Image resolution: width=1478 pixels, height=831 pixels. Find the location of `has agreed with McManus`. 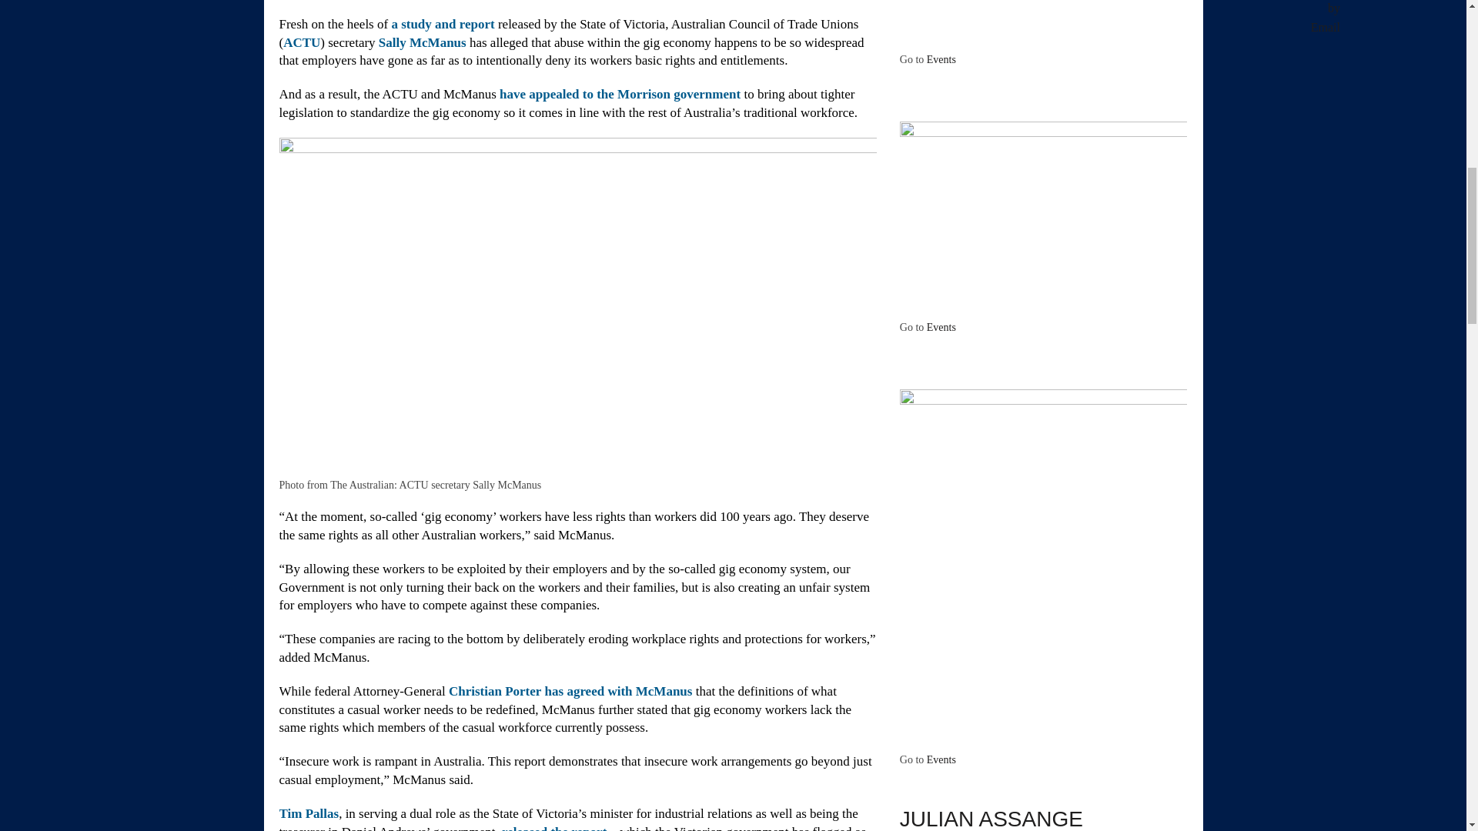

has agreed with McManus is located at coordinates (619, 691).